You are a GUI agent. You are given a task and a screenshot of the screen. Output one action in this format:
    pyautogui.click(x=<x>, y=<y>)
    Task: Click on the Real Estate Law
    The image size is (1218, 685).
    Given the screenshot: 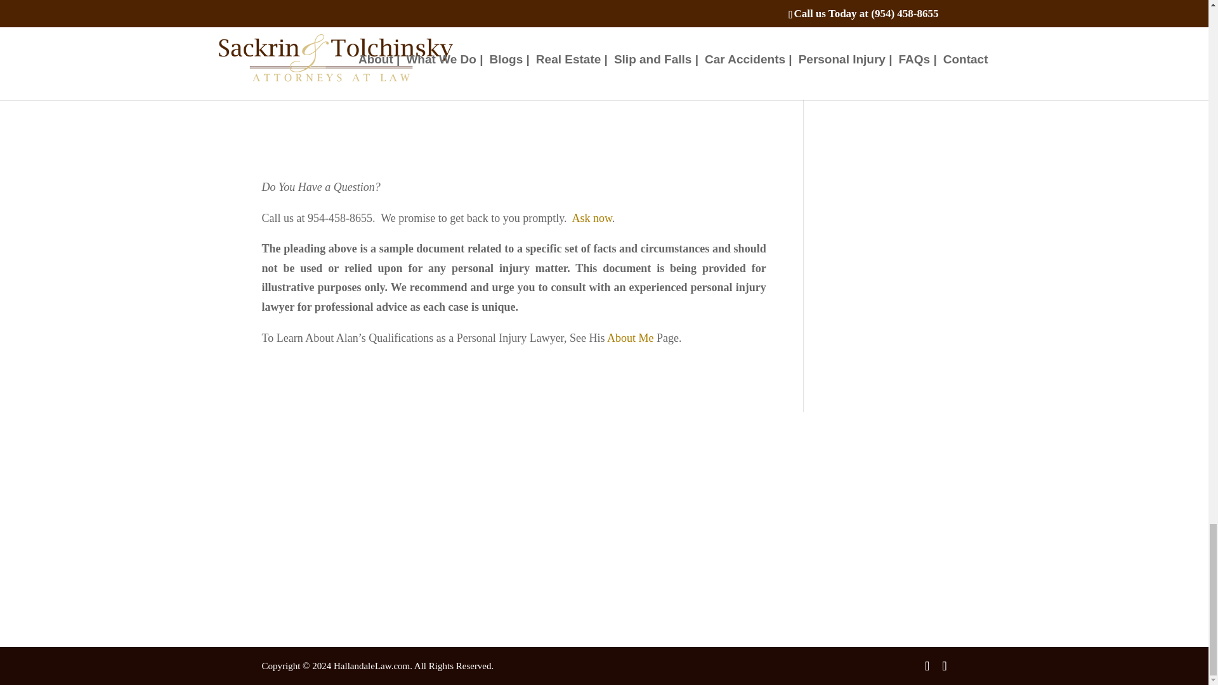 What is the action you would take?
    pyautogui.click(x=481, y=498)
    